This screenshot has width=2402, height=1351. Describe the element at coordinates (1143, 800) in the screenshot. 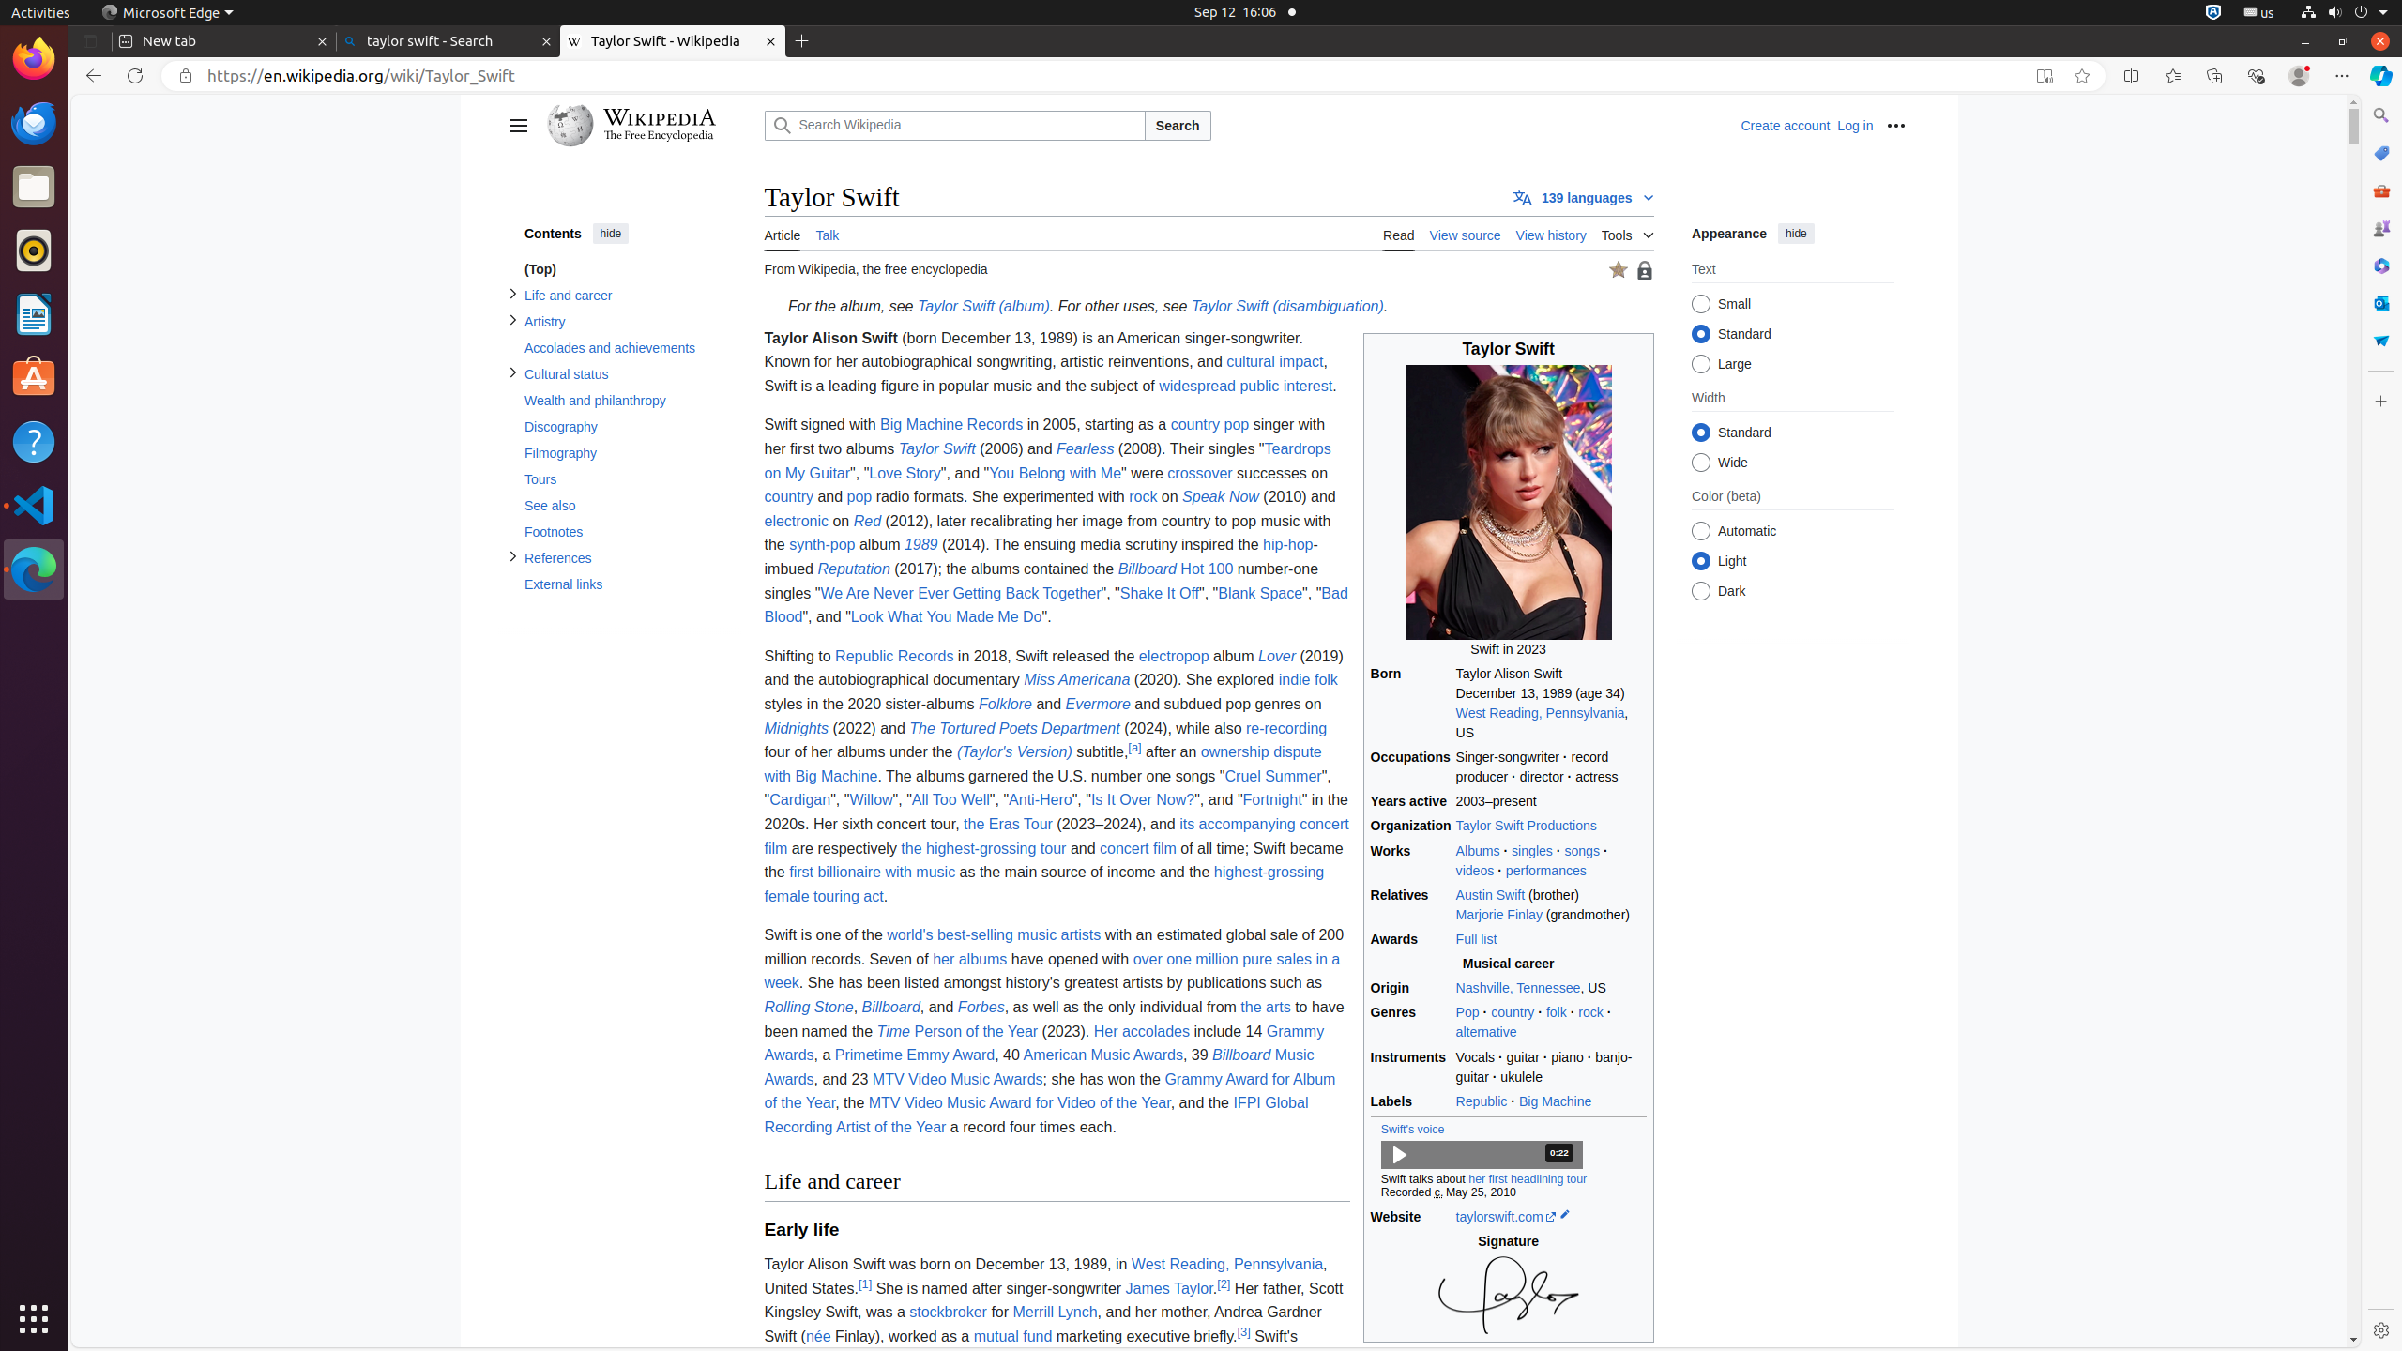

I see `Is It Over Now?` at that location.